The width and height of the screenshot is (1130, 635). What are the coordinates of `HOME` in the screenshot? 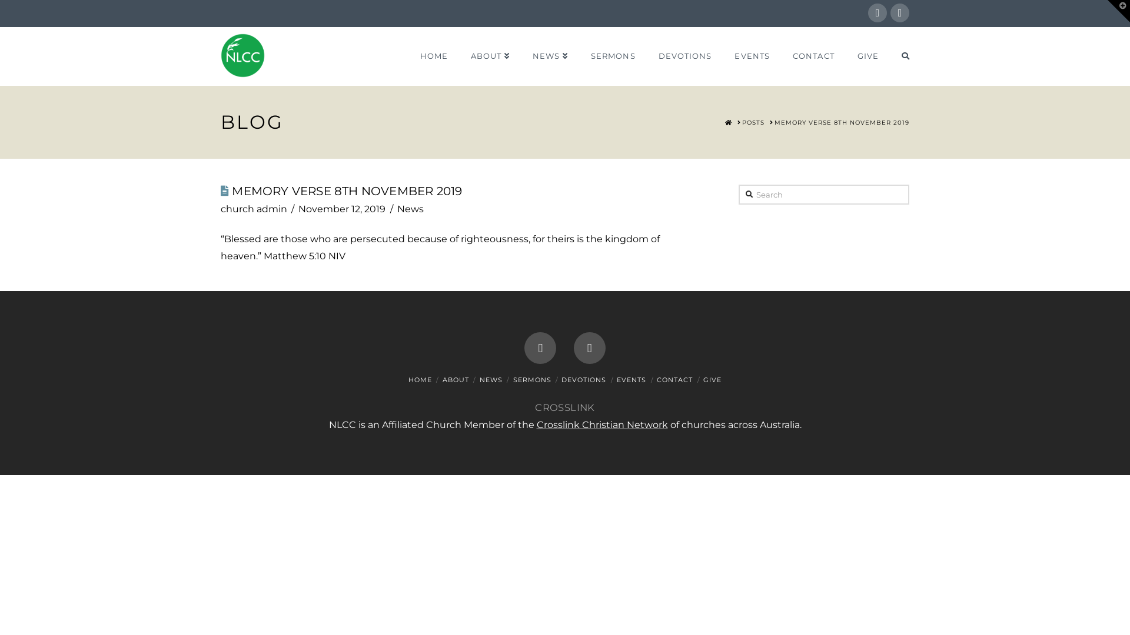 It's located at (729, 122).